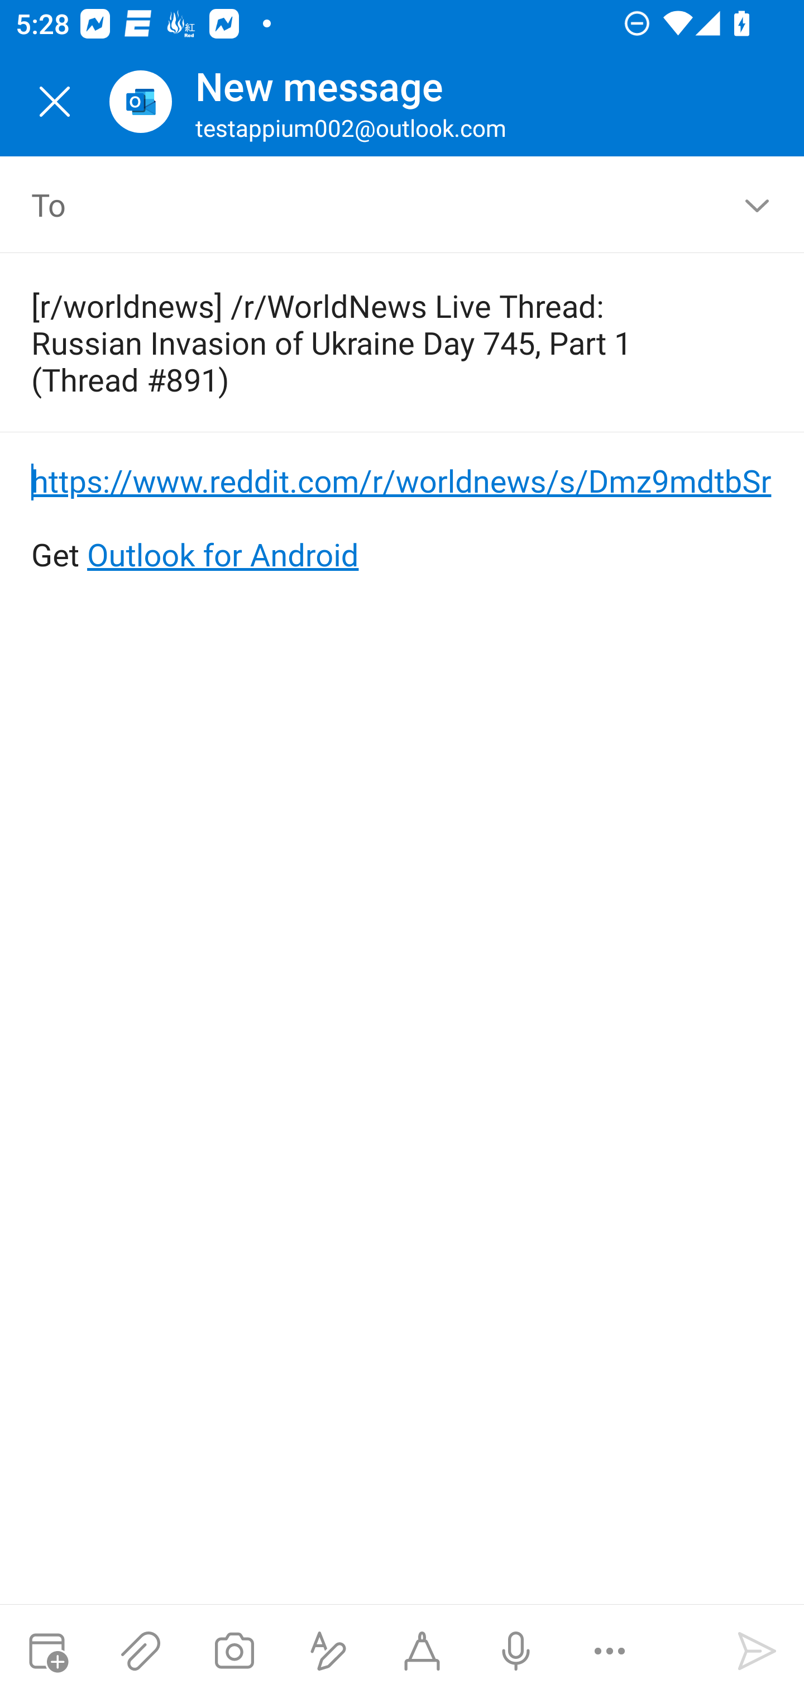  Describe the element at coordinates (757, 1651) in the screenshot. I see `Send` at that location.